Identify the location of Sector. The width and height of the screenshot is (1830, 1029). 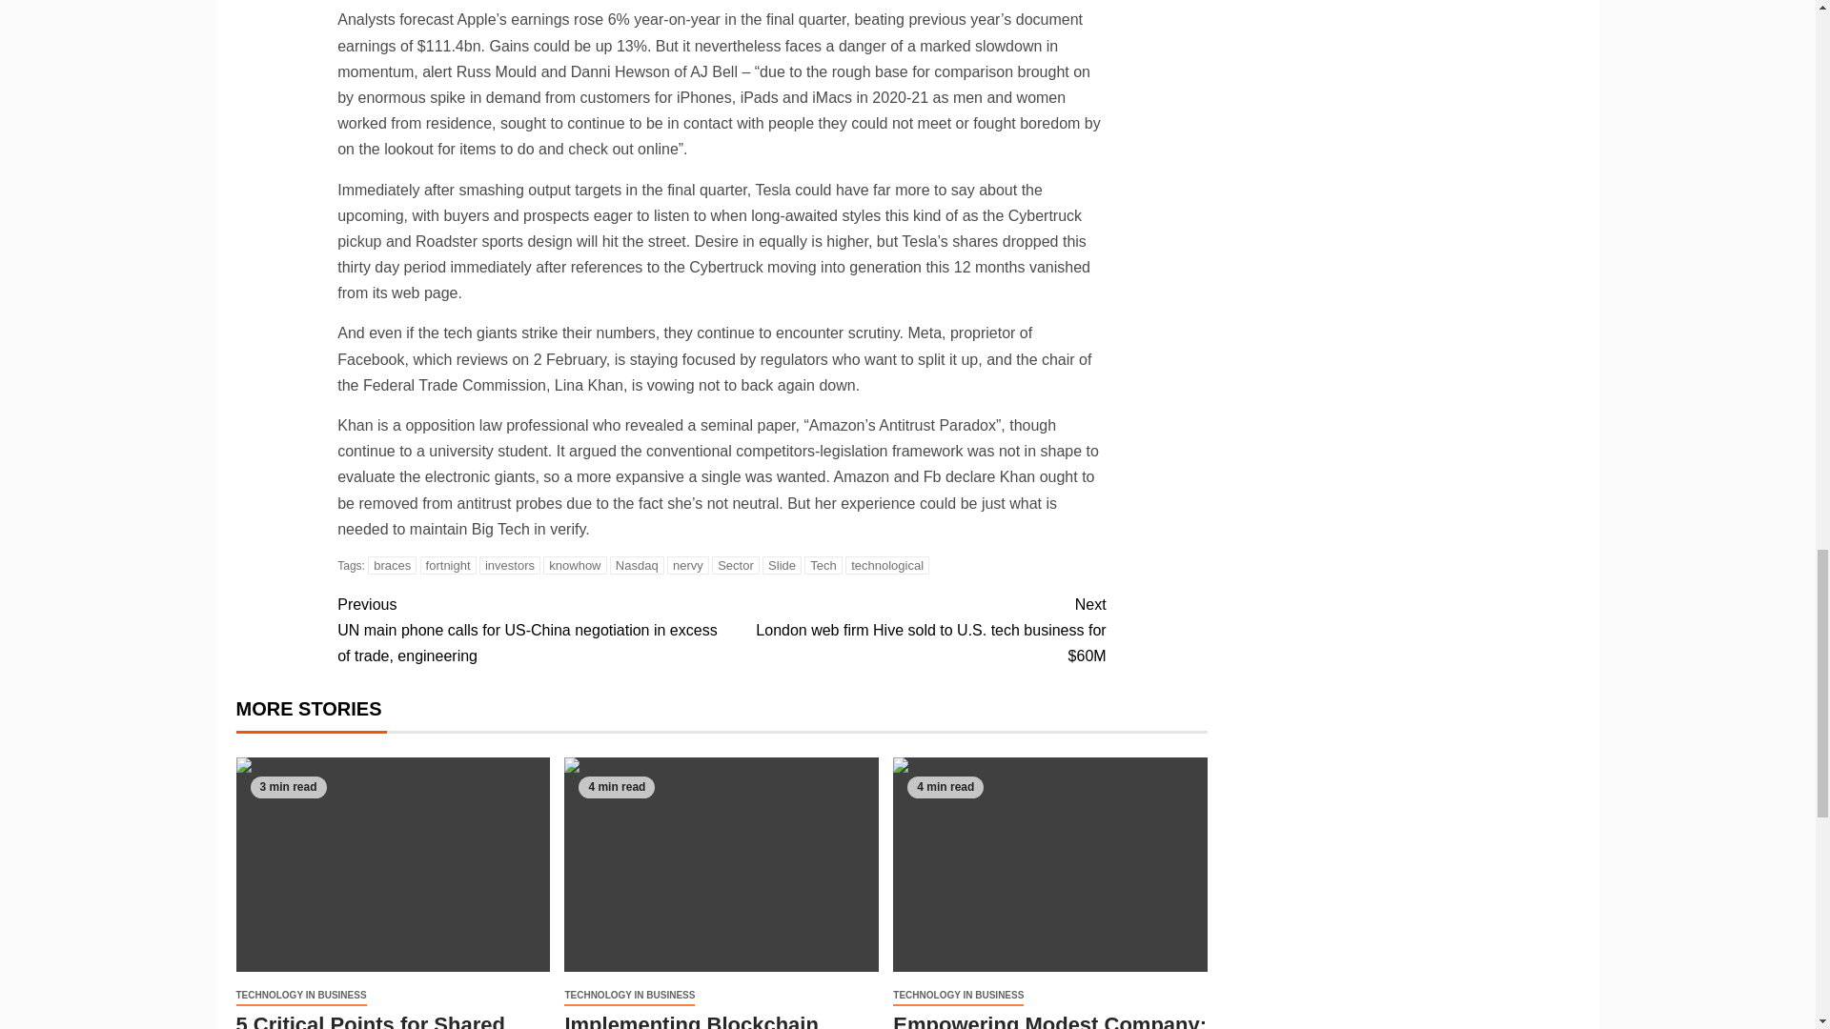
(735, 565).